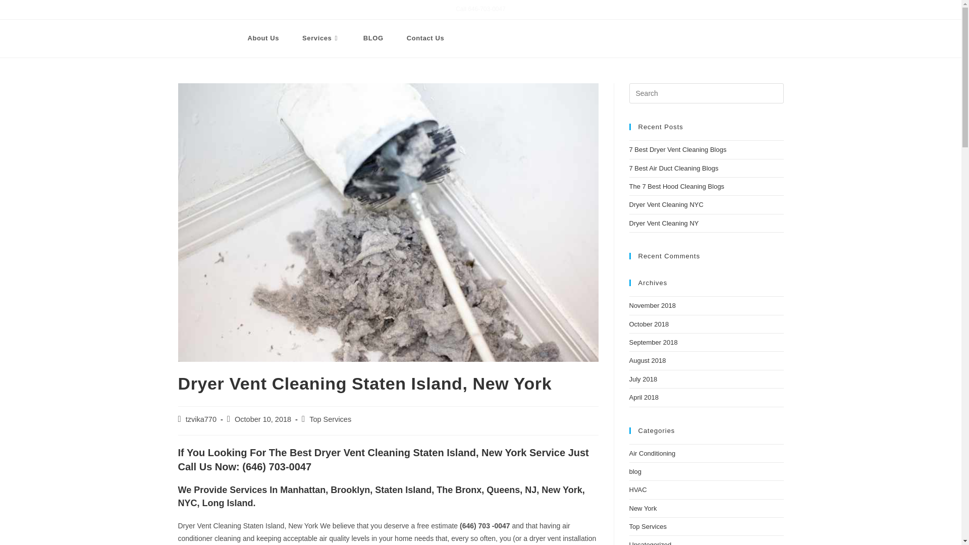  I want to click on Posts by tzvika770, so click(201, 419).